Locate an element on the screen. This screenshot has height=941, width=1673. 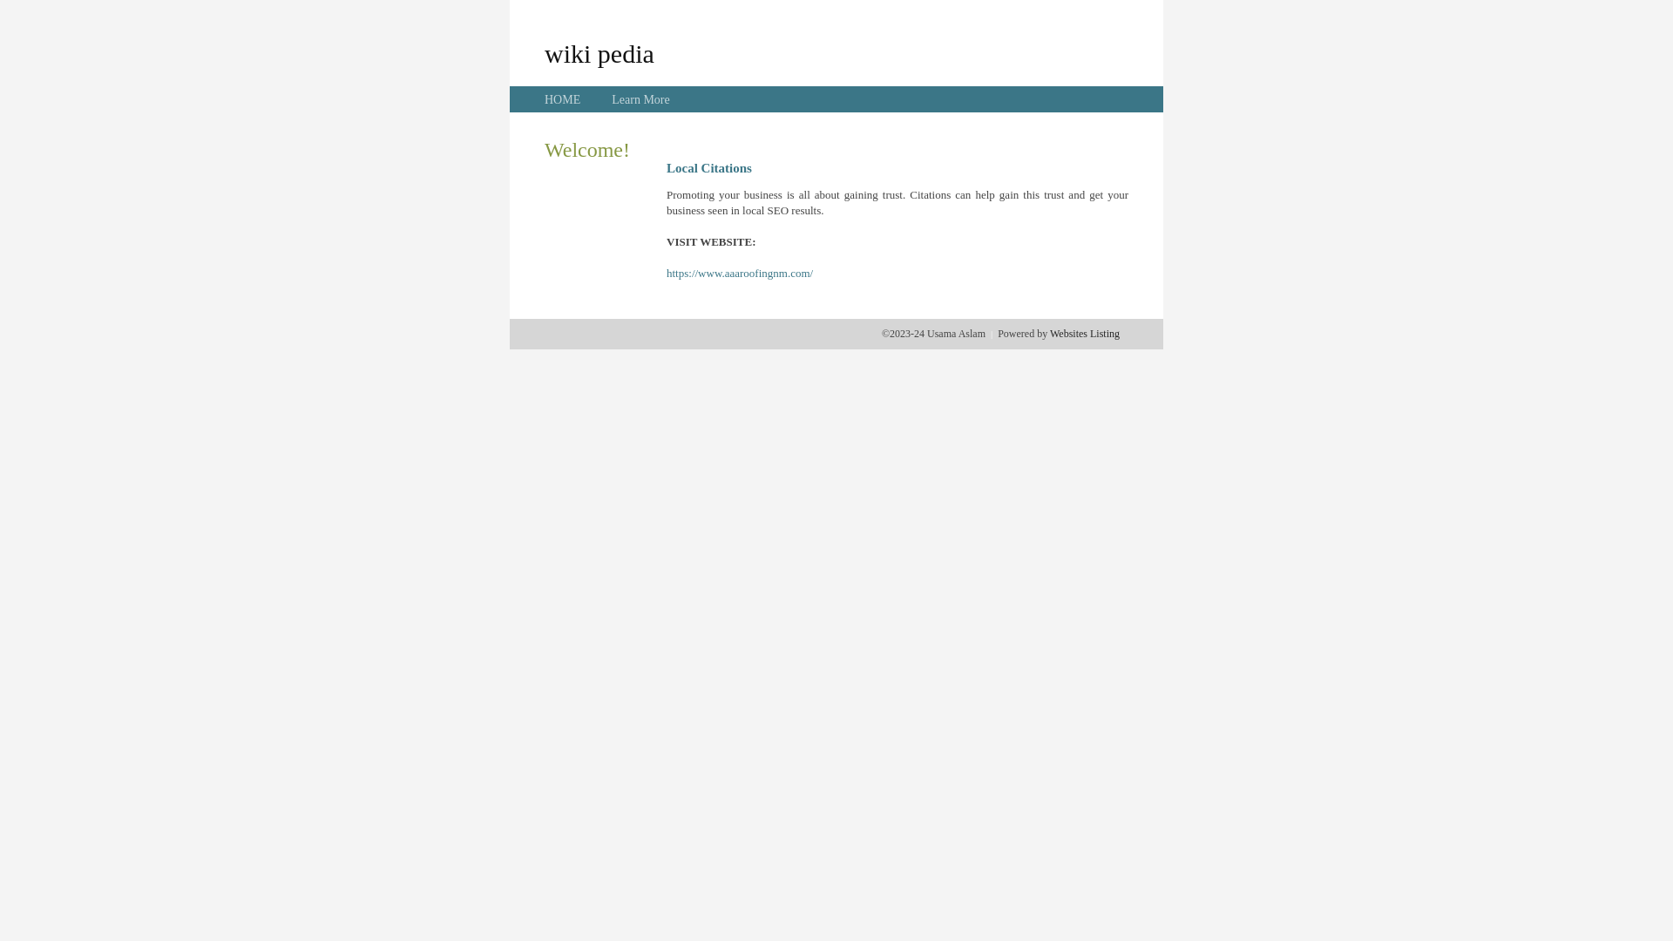
Websites Listing is located at coordinates (1085, 334).